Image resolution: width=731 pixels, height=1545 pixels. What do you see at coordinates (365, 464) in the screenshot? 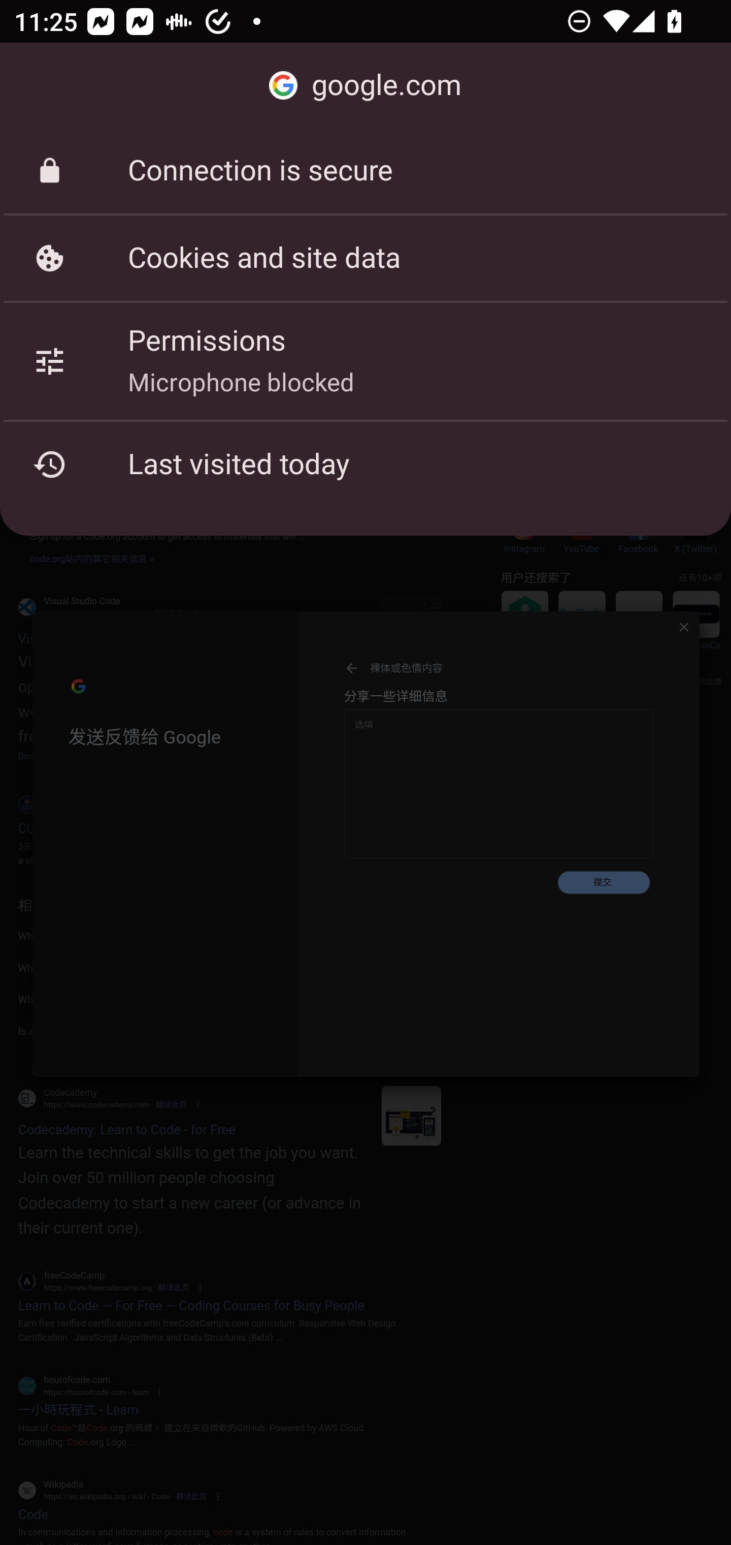
I see `Last visited today` at bounding box center [365, 464].